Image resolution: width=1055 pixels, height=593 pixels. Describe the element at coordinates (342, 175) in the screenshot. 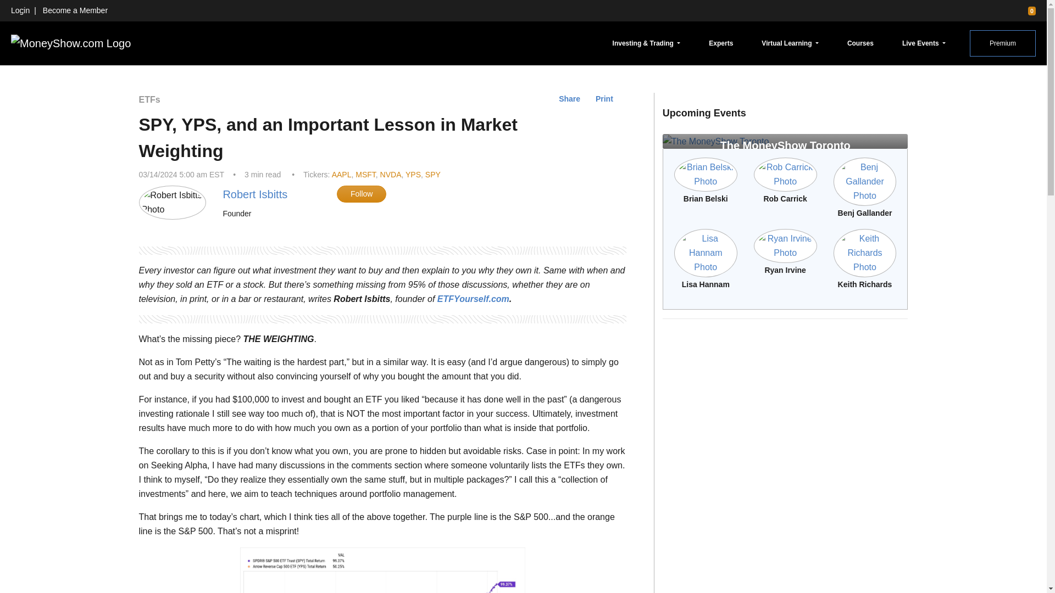

I see `AAPL` at that location.